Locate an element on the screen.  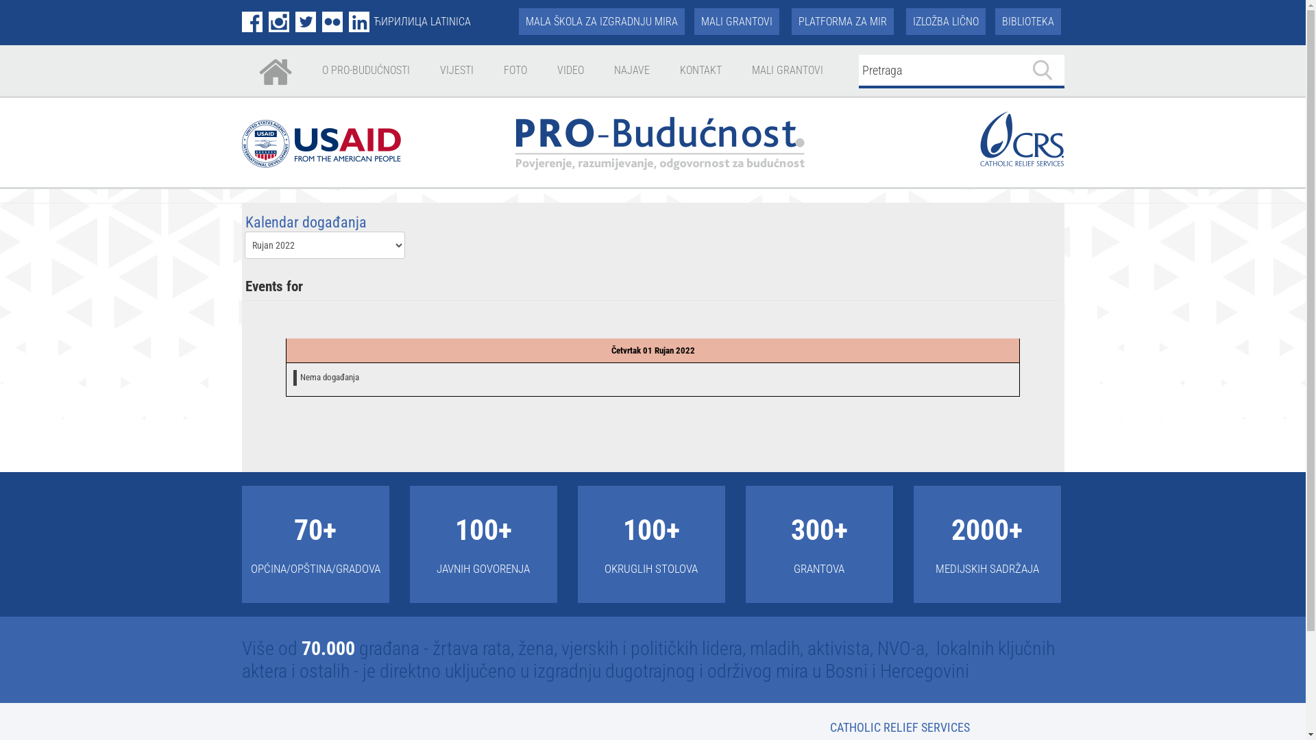
OKRUGLIH STOLOVA is located at coordinates (651, 569).